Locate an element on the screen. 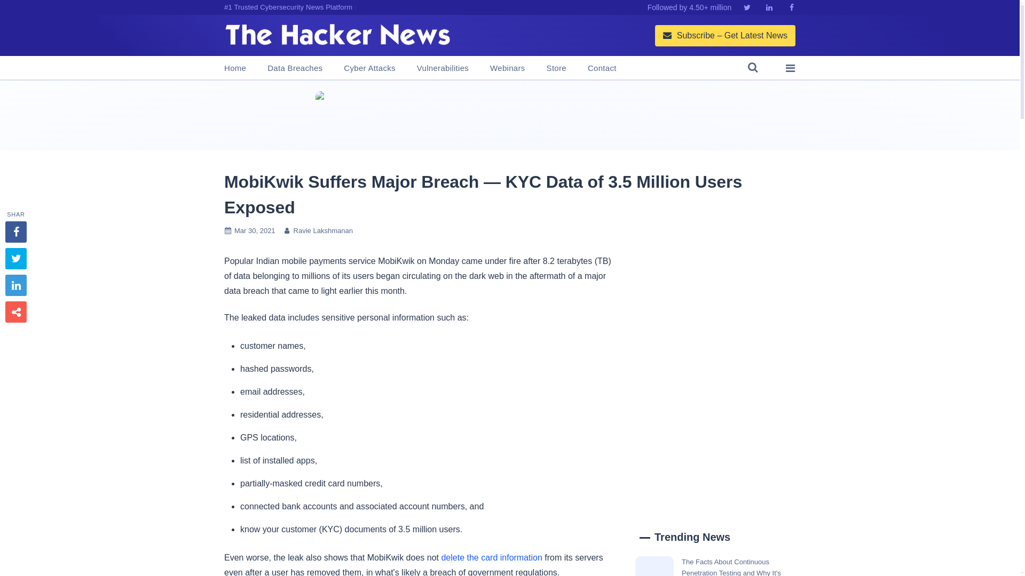 Image resolution: width=1025 pixels, height=576 pixels. Webinars is located at coordinates (507, 68).